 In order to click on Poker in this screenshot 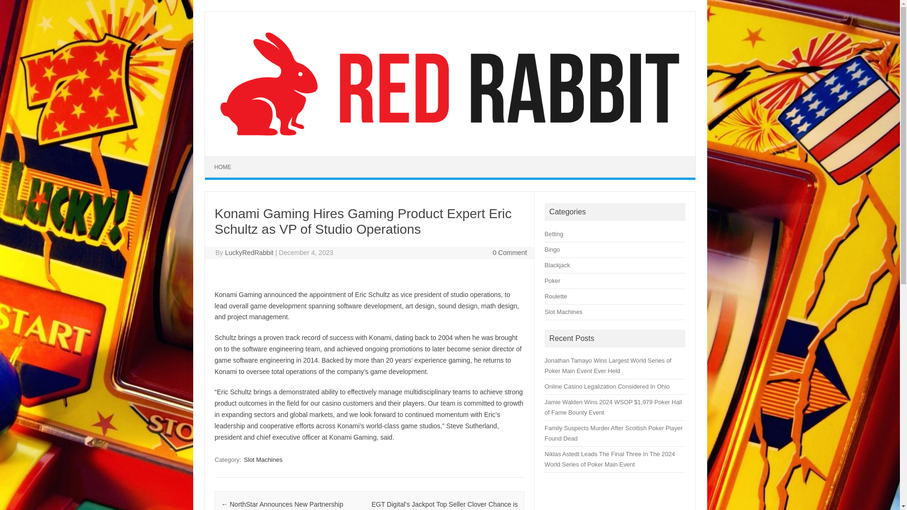, I will do `click(553, 280)`.